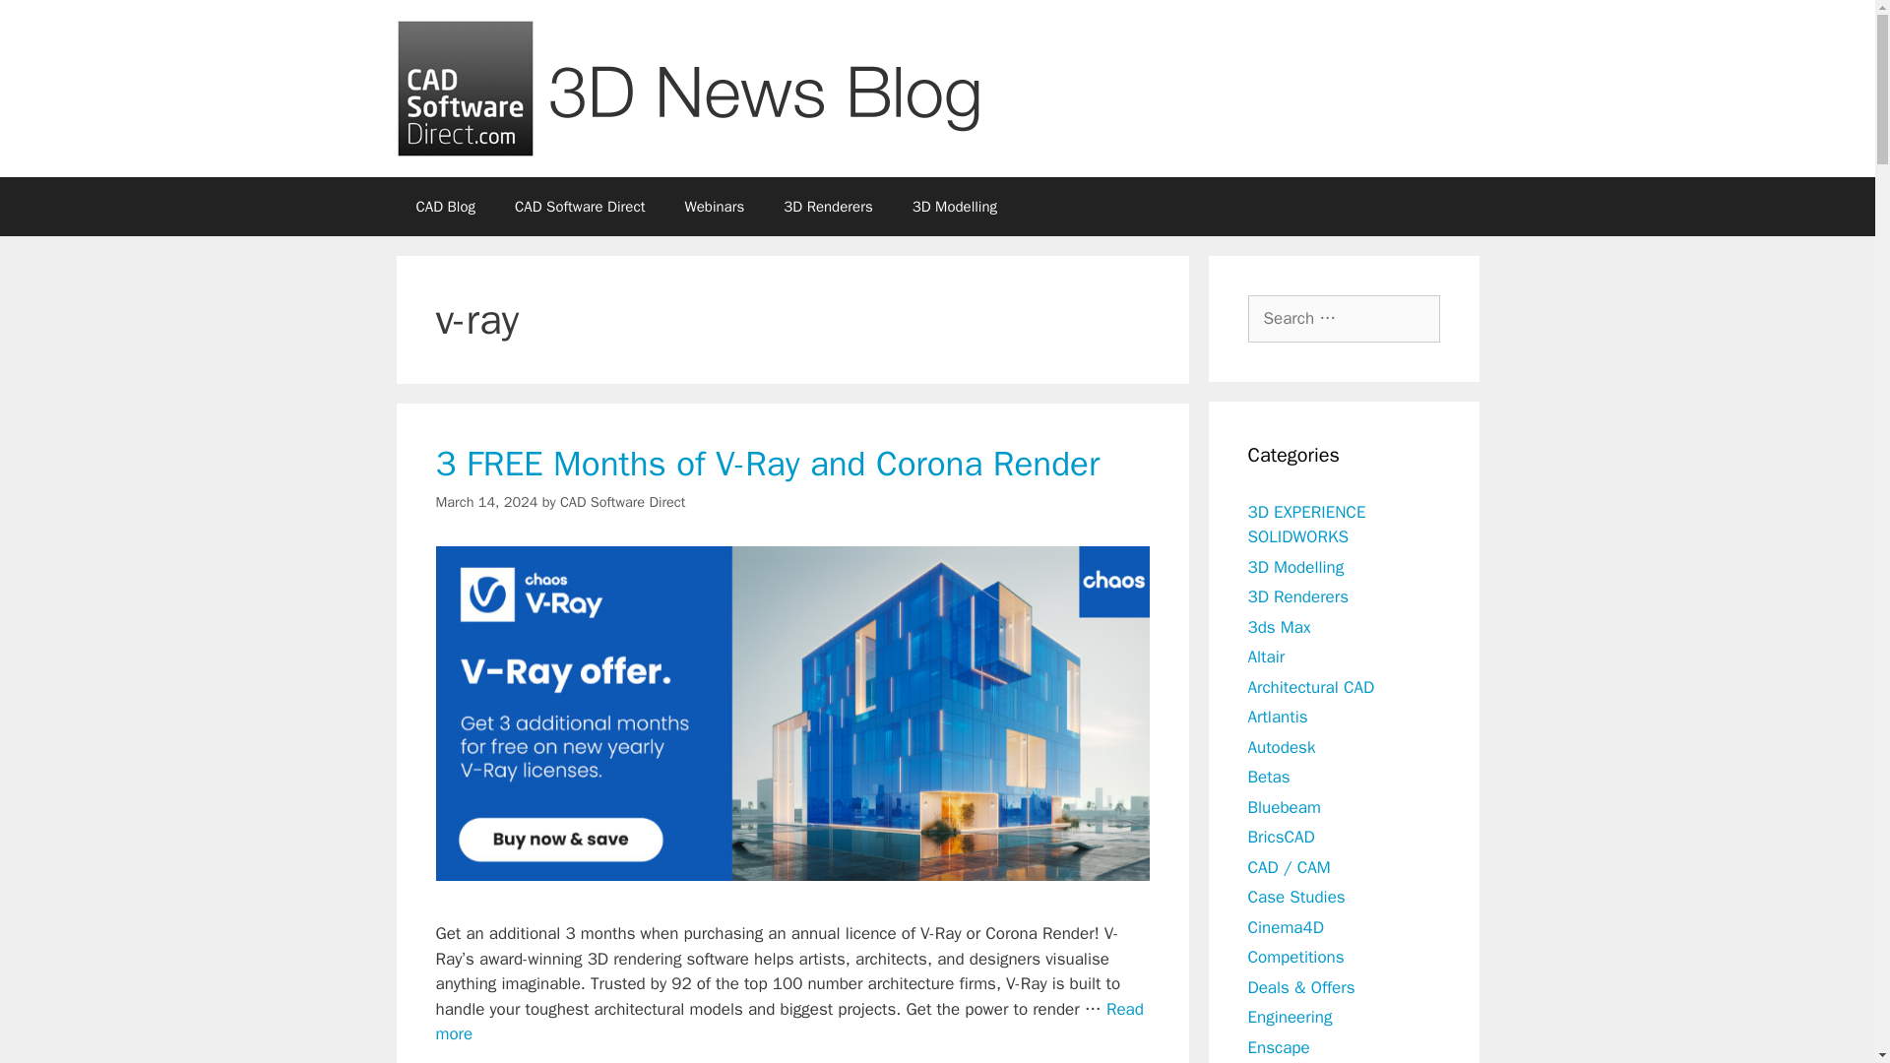 The width and height of the screenshot is (1890, 1063). Describe the element at coordinates (445, 207) in the screenshot. I see `CAD Blog` at that location.